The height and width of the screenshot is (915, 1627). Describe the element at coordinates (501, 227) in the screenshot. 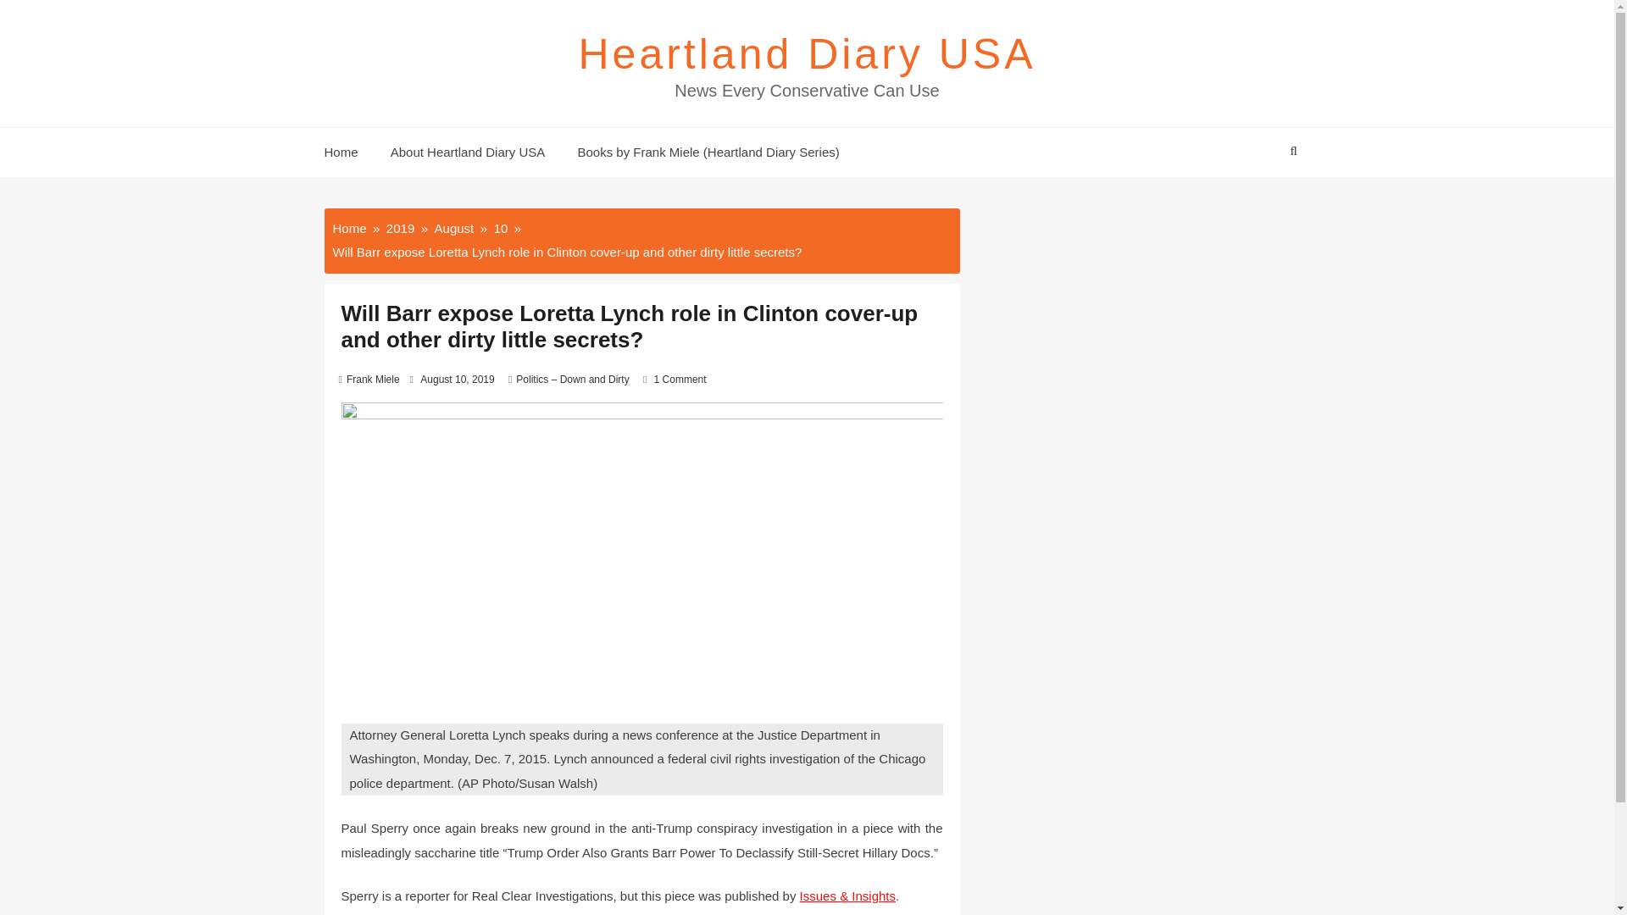

I see `10` at that location.